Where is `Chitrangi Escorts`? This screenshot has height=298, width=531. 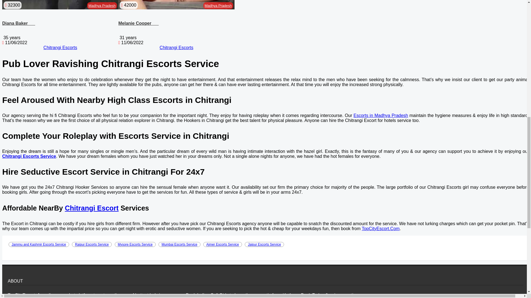 Chitrangi Escorts is located at coordinates (176, 47).